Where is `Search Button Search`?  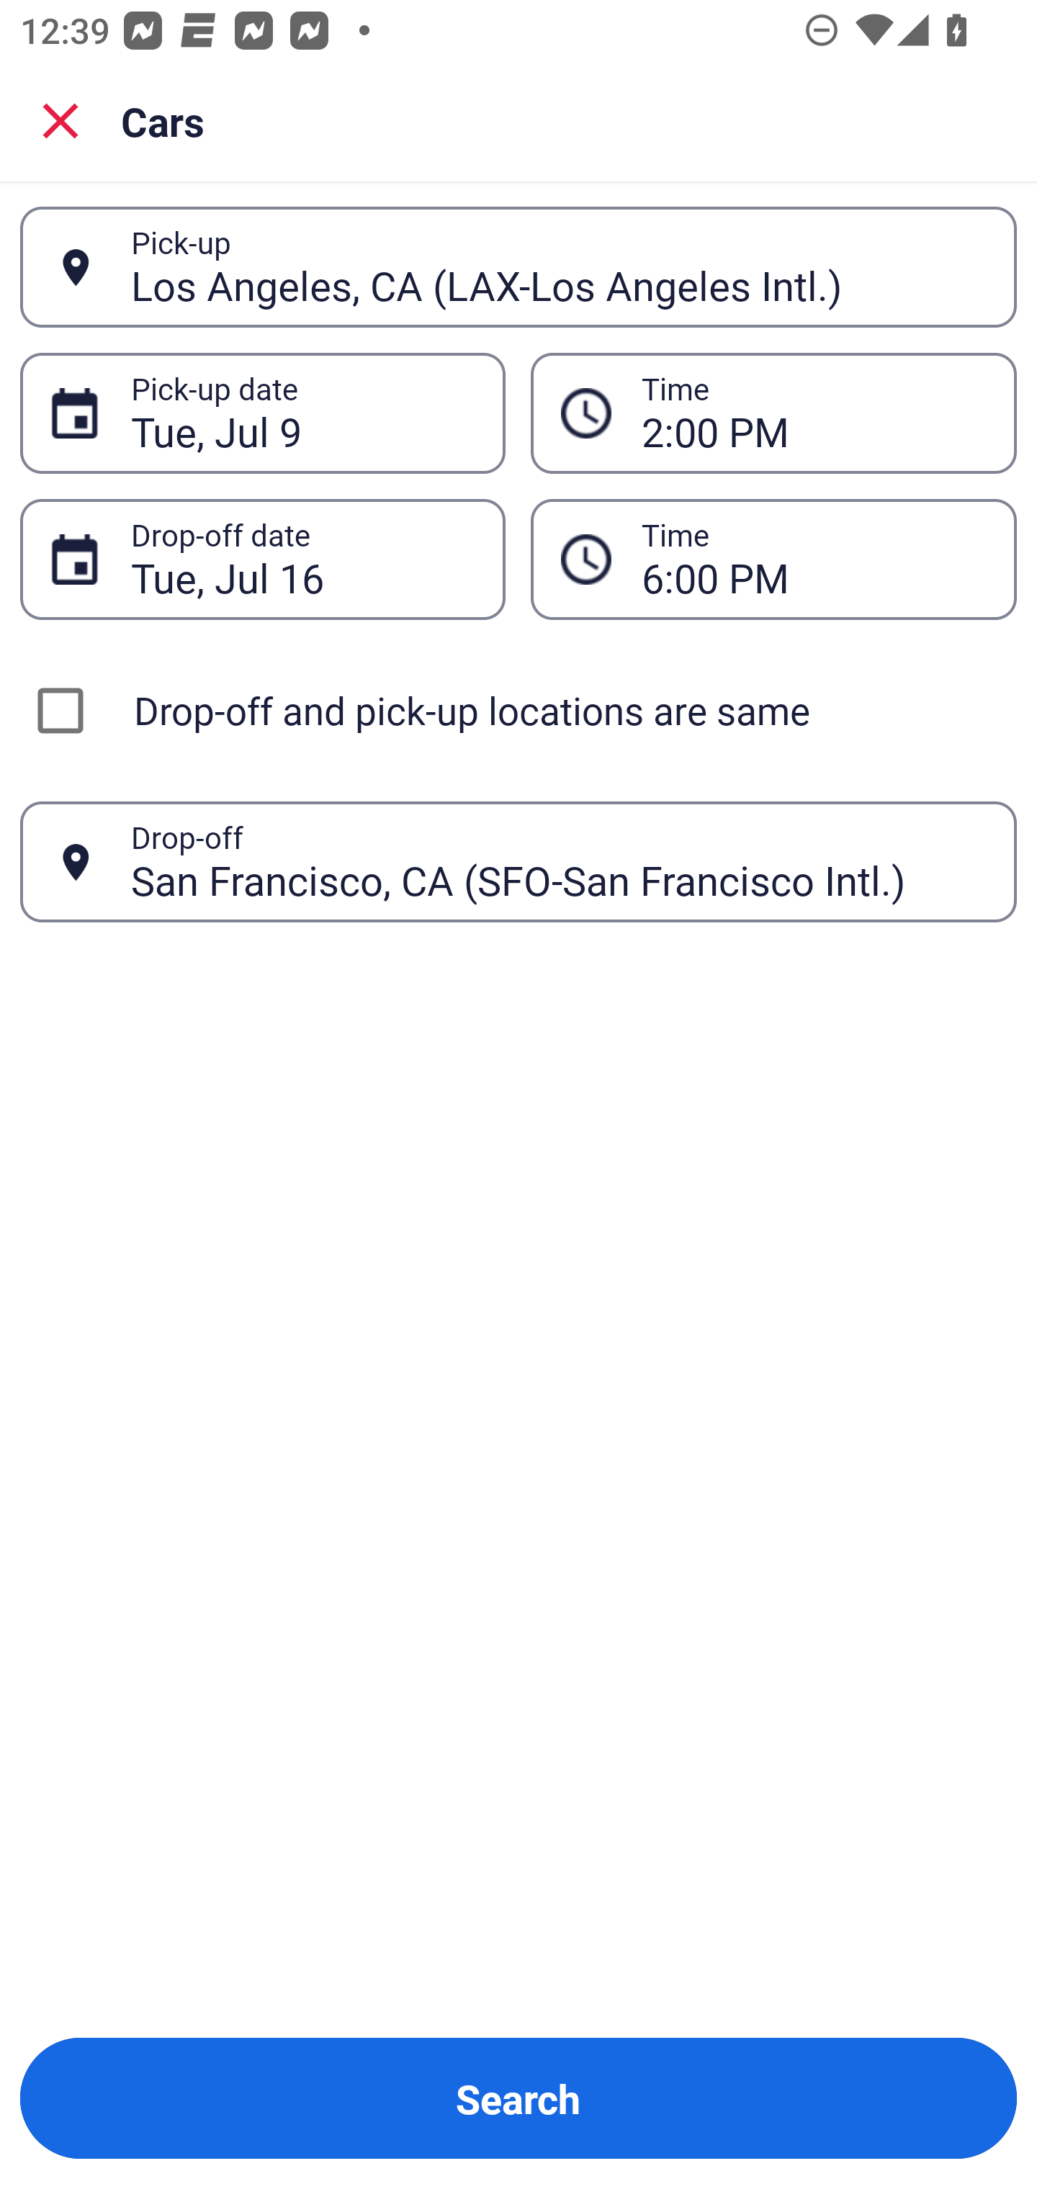 Search Button Search is located at coordinates (518, 2098).